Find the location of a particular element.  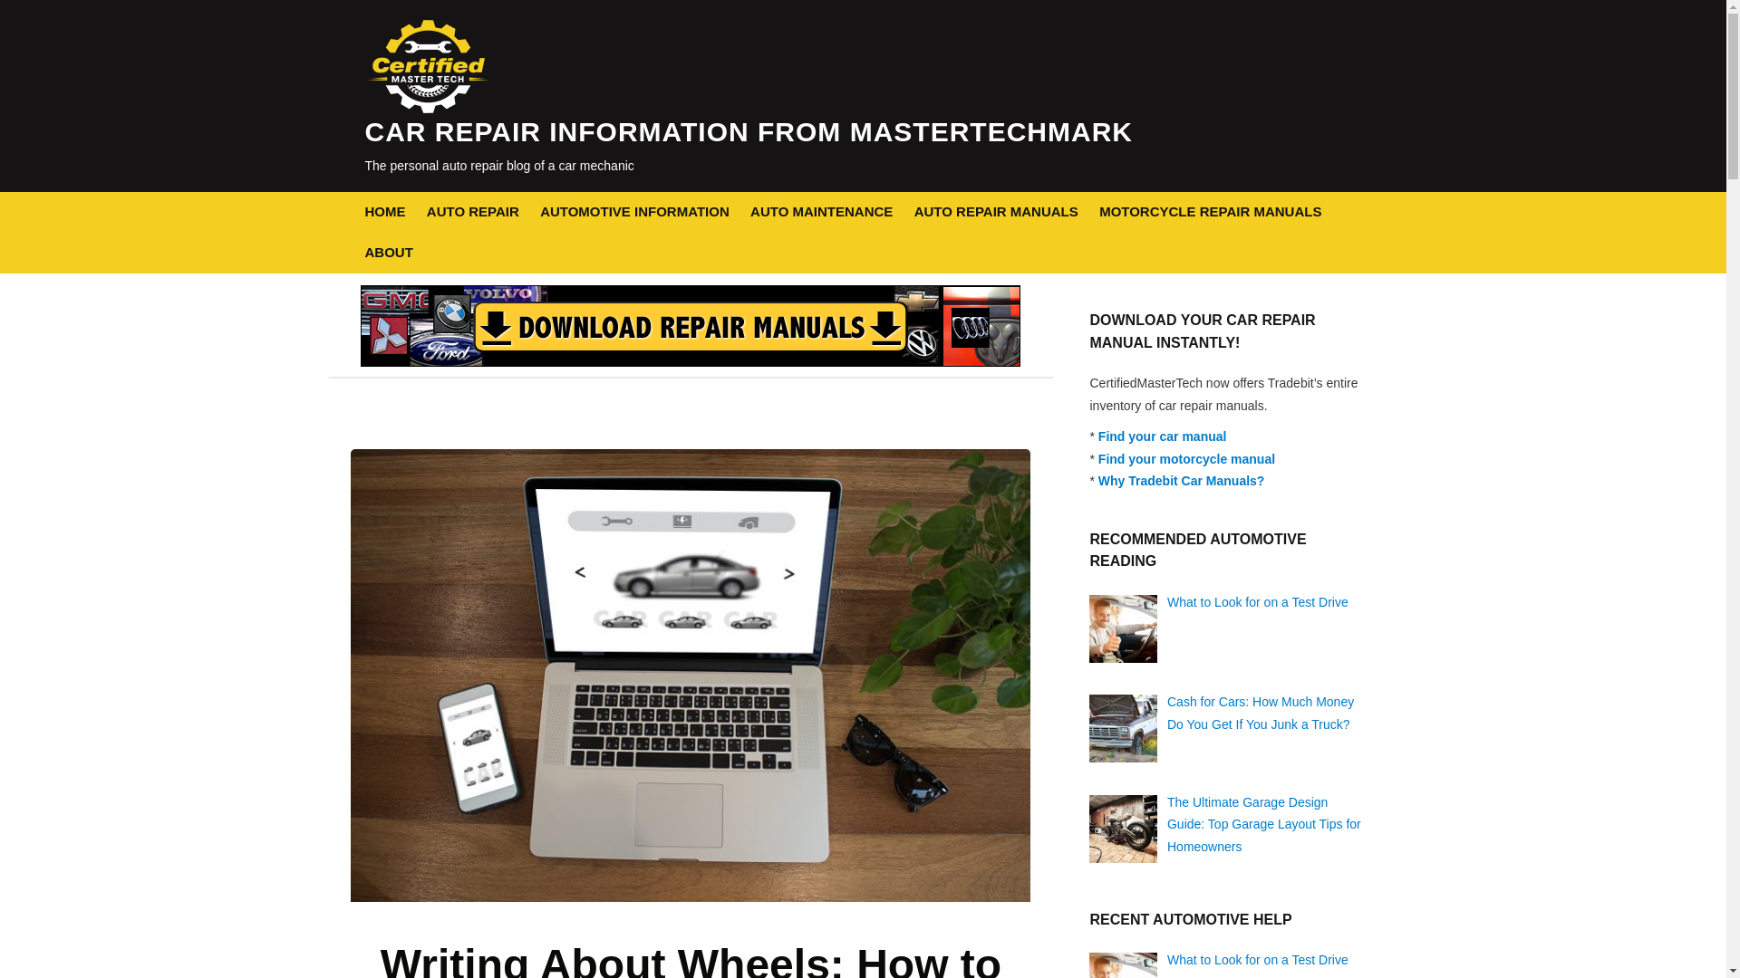

MOTORCYCLE REPAIR MANUALS is located at coordinates (1210, 212).